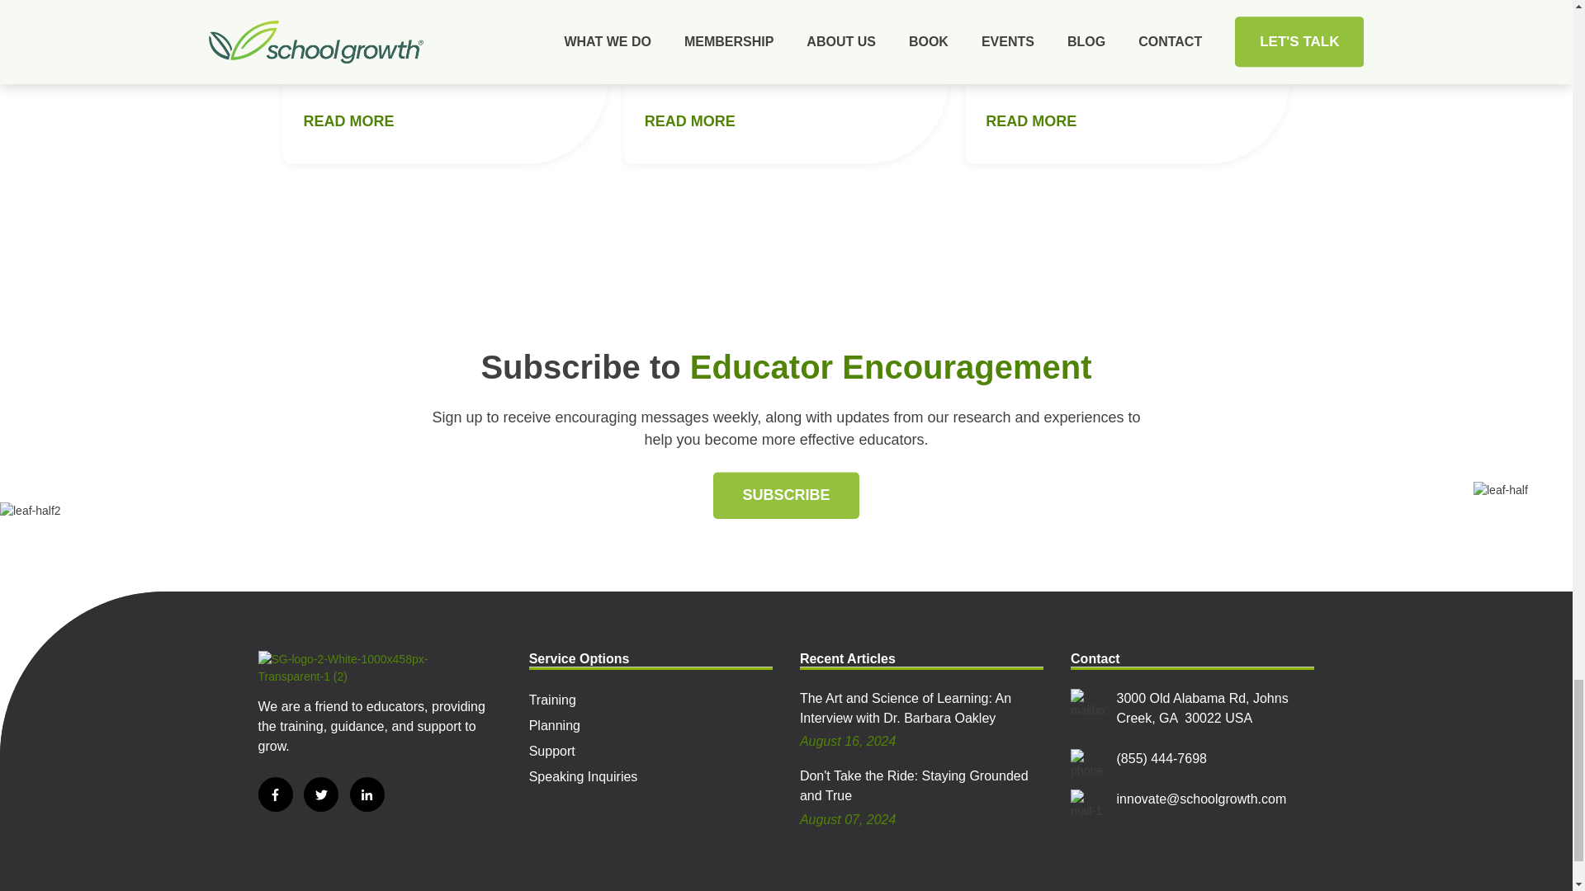 This screenshot has width=1585, height=891. I want to click on READ MORE, so click(690, 120).